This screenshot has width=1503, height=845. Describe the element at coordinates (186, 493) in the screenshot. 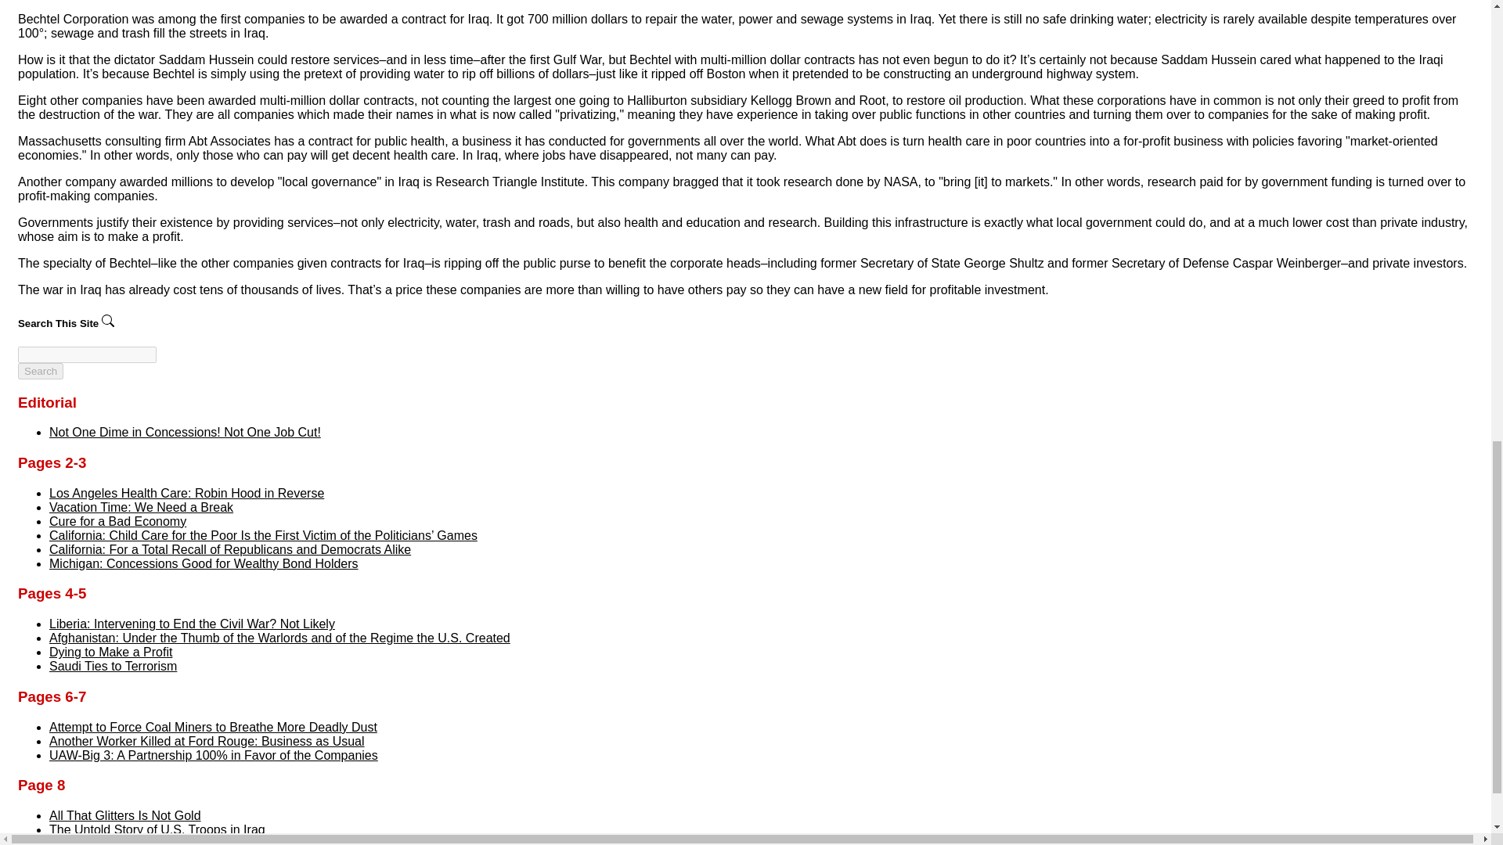

I see `Los Angeles Health Care: Robin Hood in Reverse` at that location.